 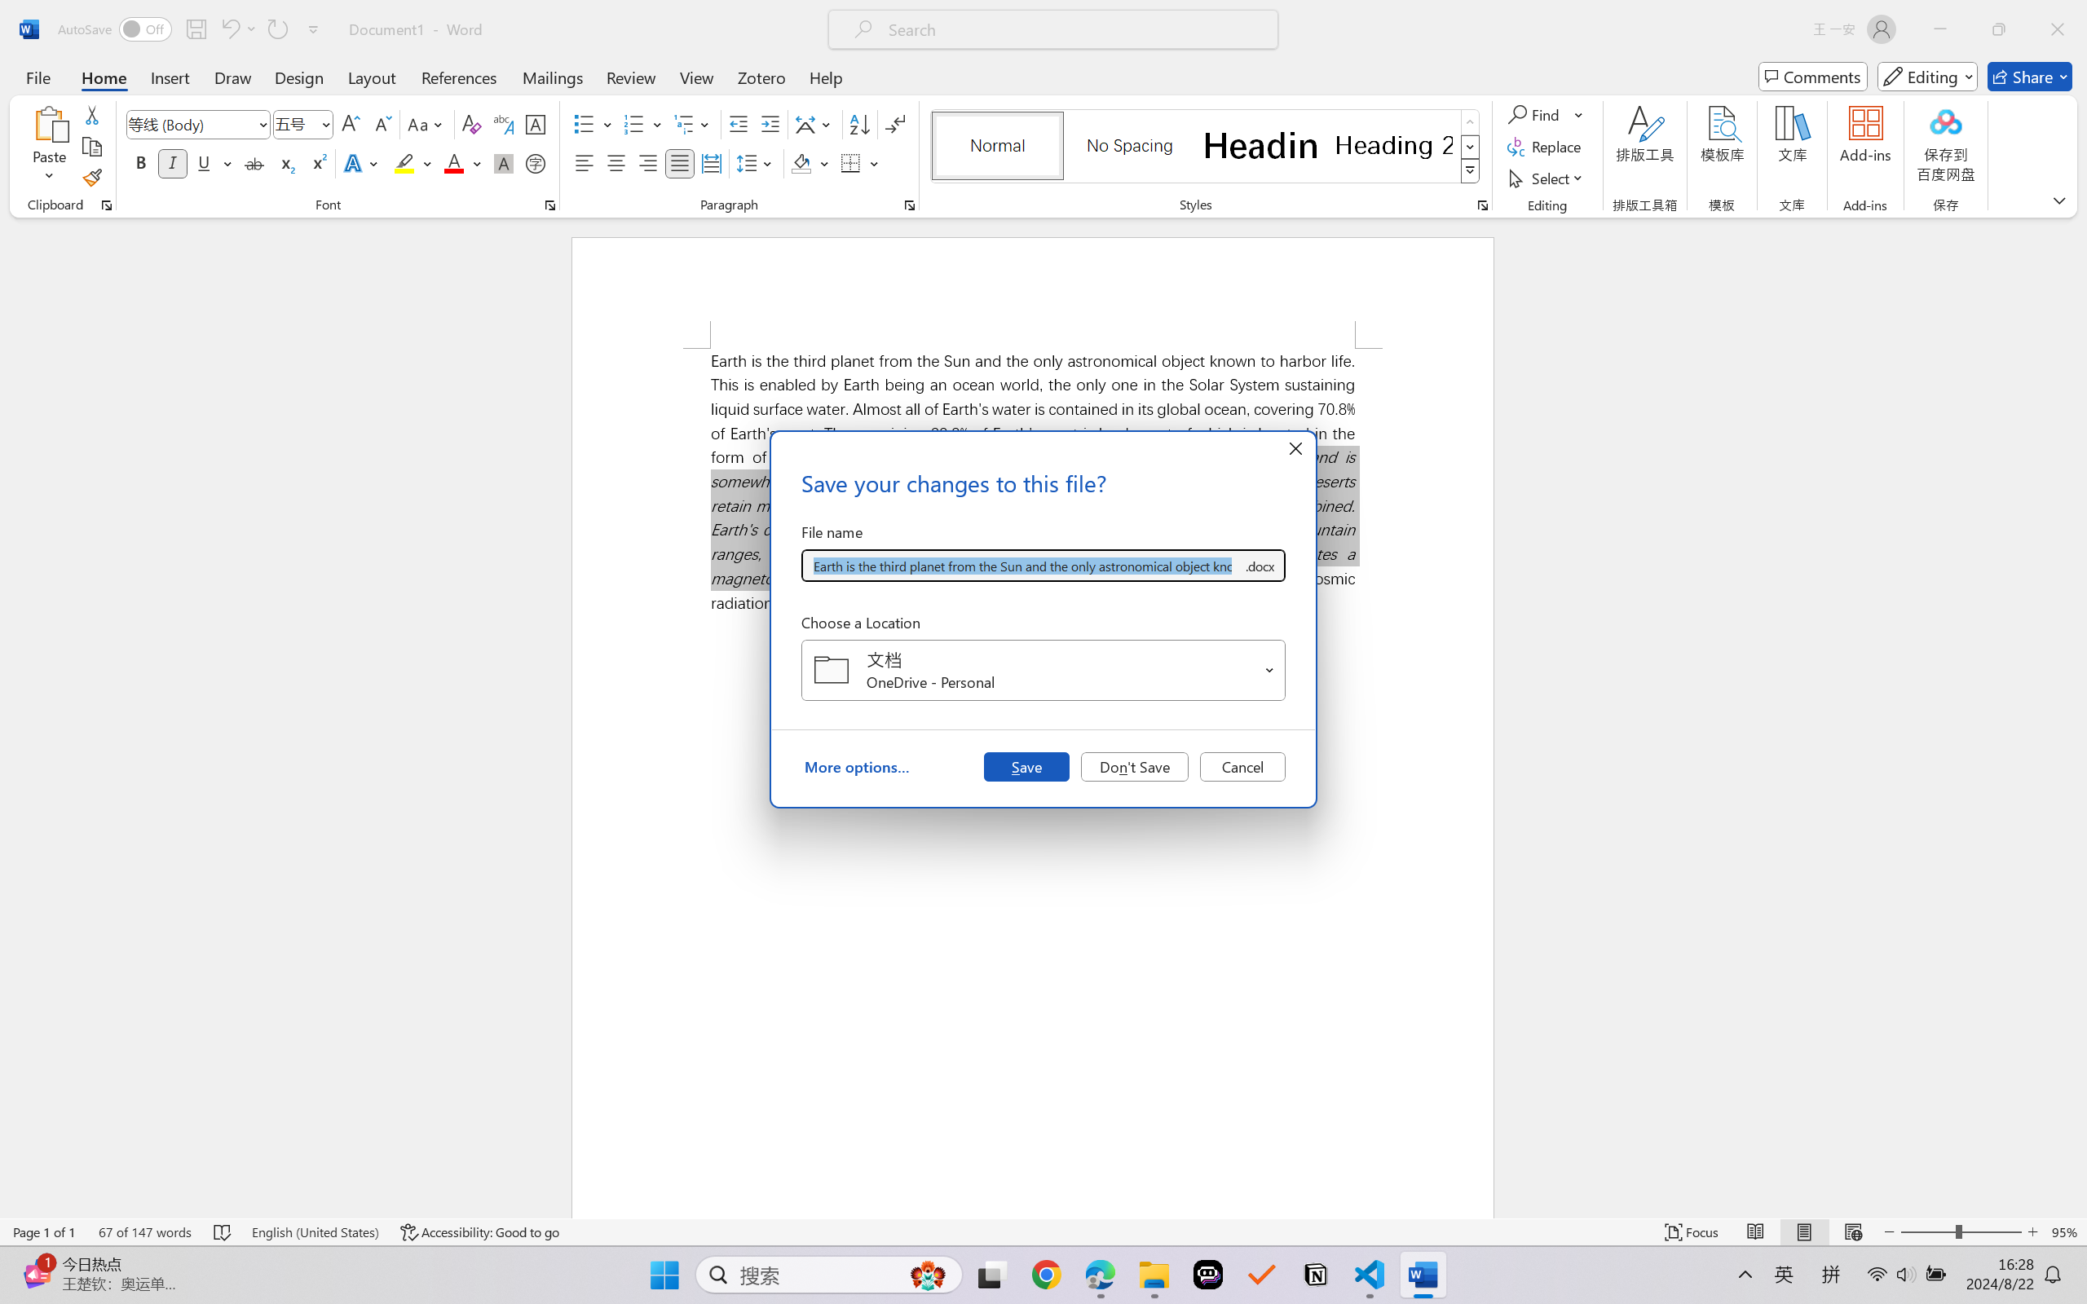 I want to click on Superscript, so click(x=317, y=163).